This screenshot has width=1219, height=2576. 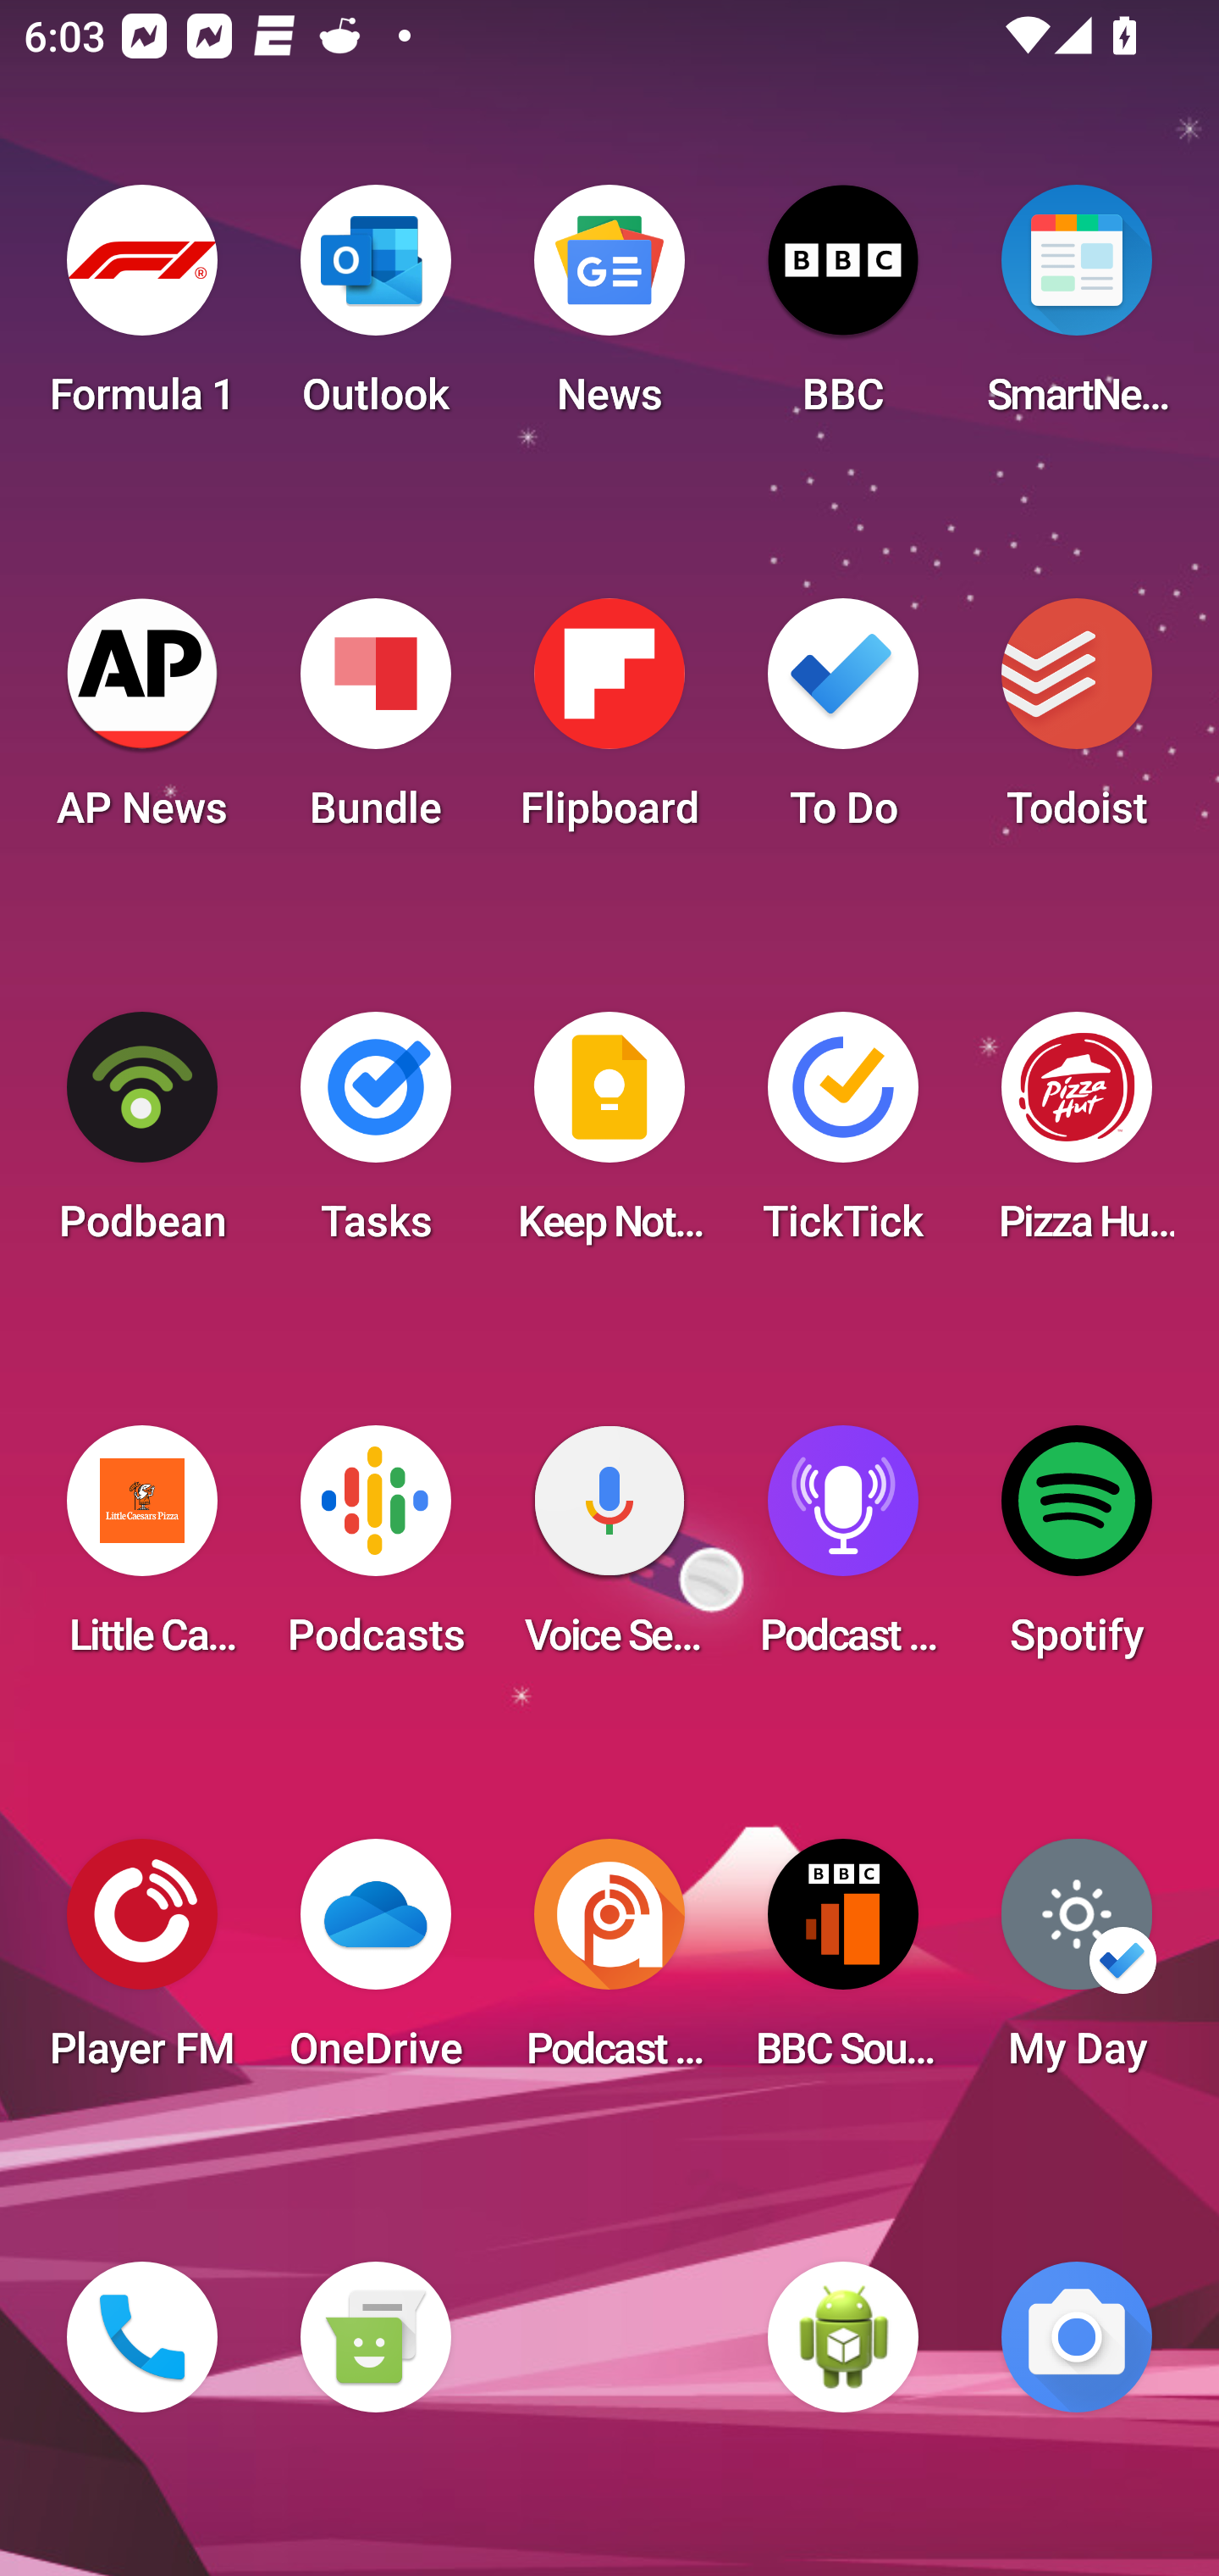 What do you see at coordinates (609, 724) in the screenshot?
I see `Flipboard` at bounding box center [609, 724].